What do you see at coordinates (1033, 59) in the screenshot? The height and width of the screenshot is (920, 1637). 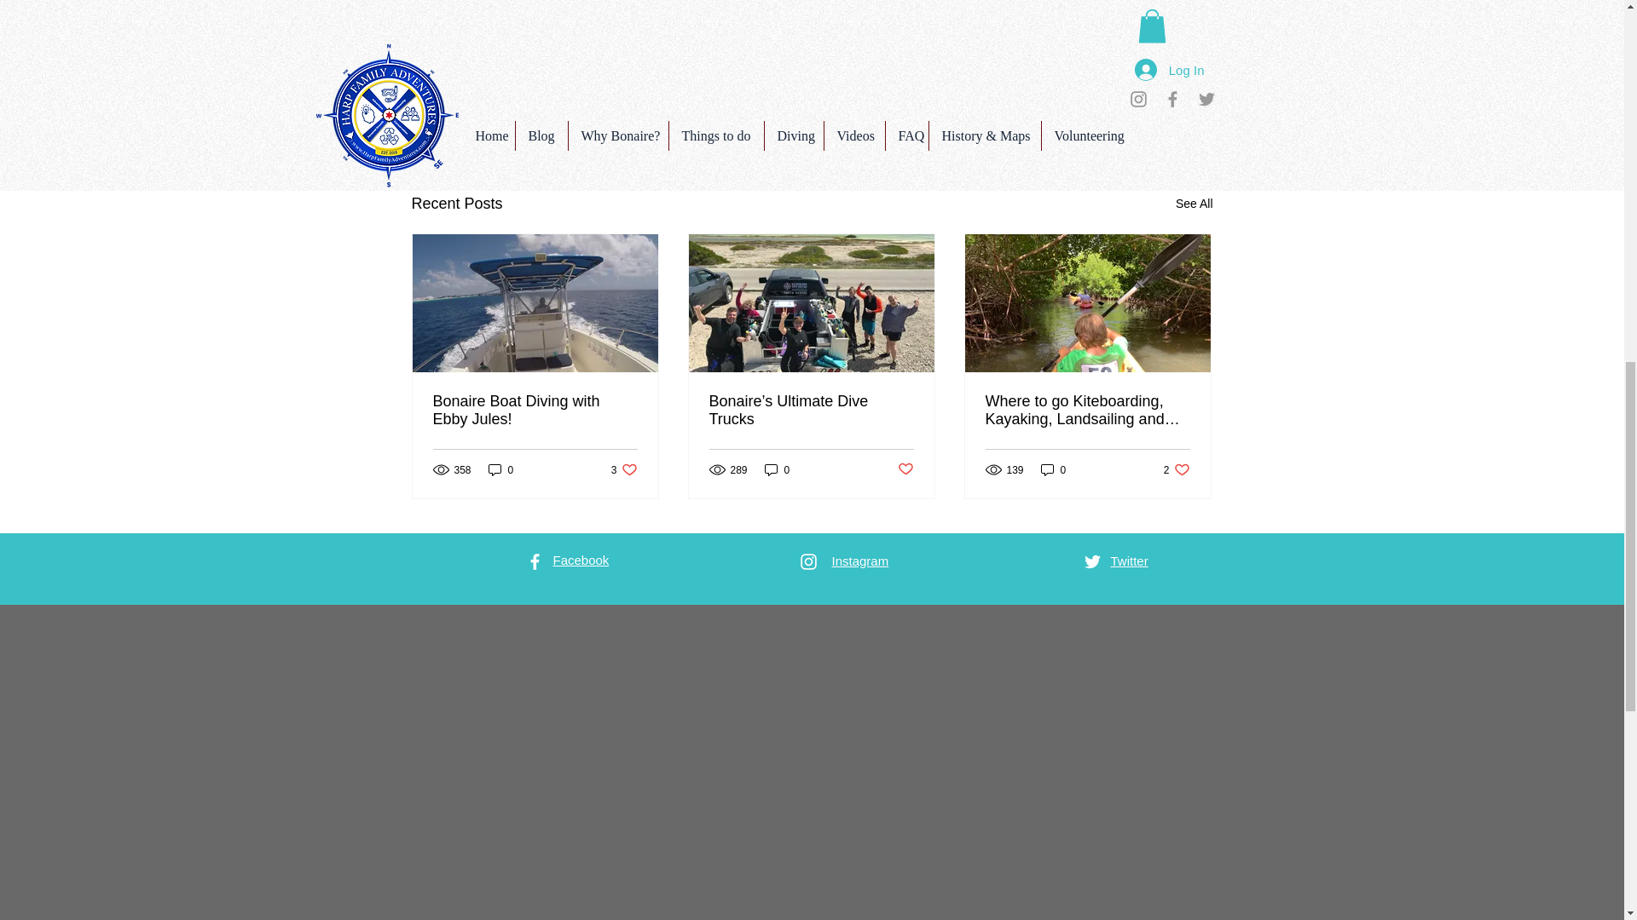 I see `Scuba` at bounding box center [1033, 59].